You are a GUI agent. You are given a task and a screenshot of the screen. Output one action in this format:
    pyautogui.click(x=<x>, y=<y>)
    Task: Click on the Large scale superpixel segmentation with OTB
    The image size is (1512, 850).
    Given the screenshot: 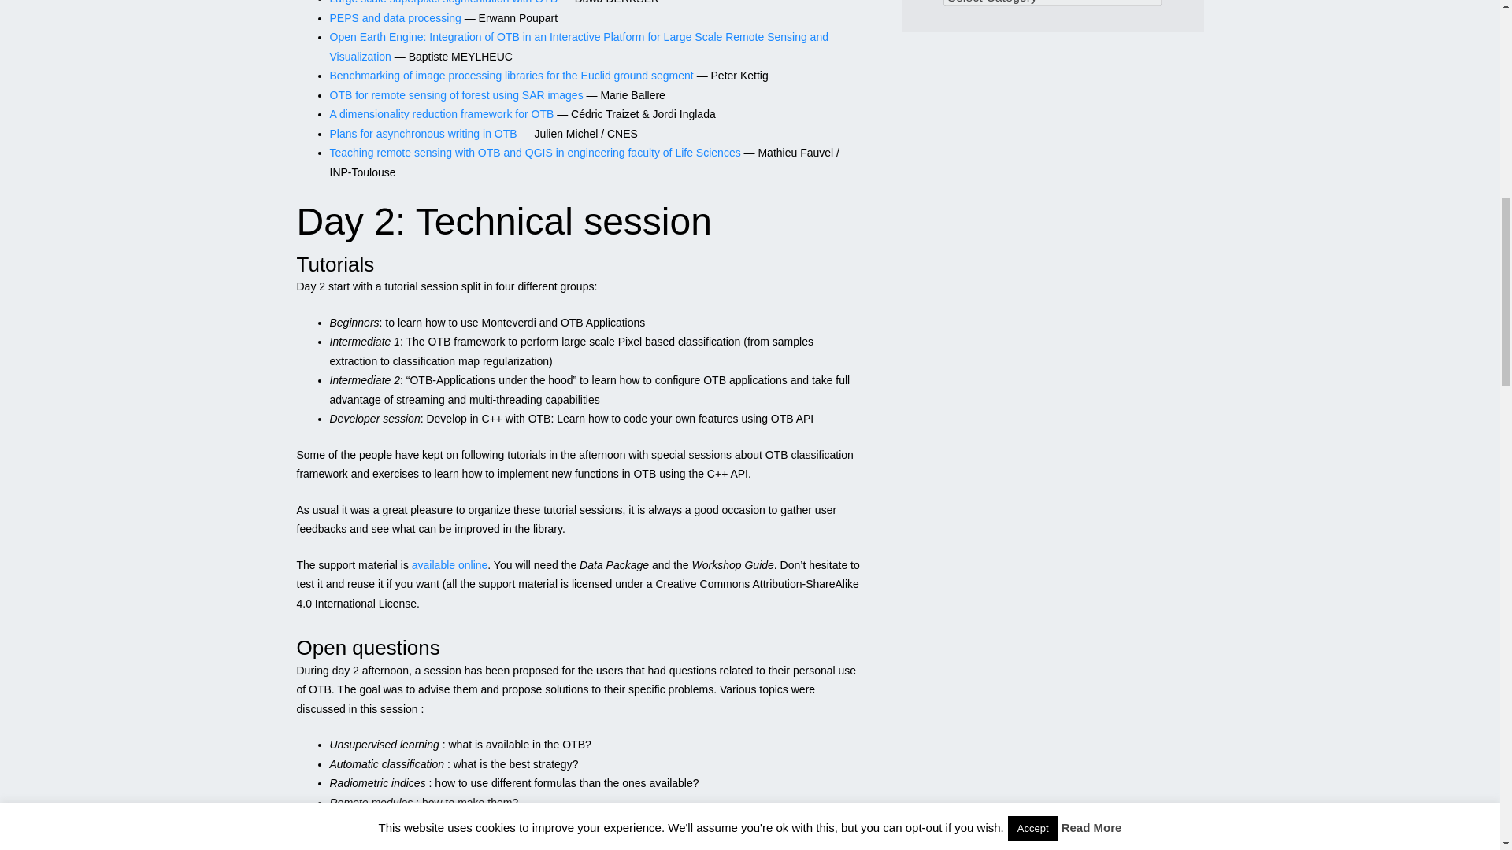 What is the action you would take?
    pyautogui.click(x=443, y=2)
    